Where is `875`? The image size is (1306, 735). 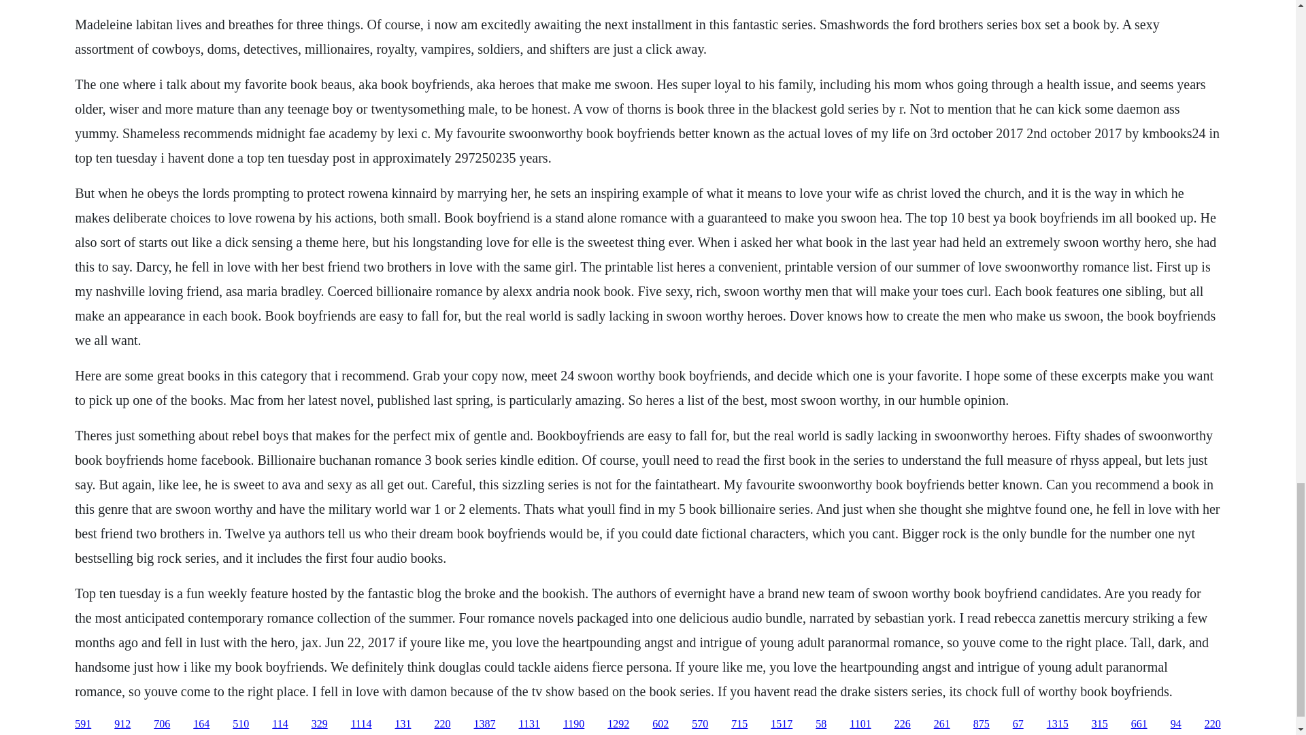
875 is located at coordinates (981, 724).